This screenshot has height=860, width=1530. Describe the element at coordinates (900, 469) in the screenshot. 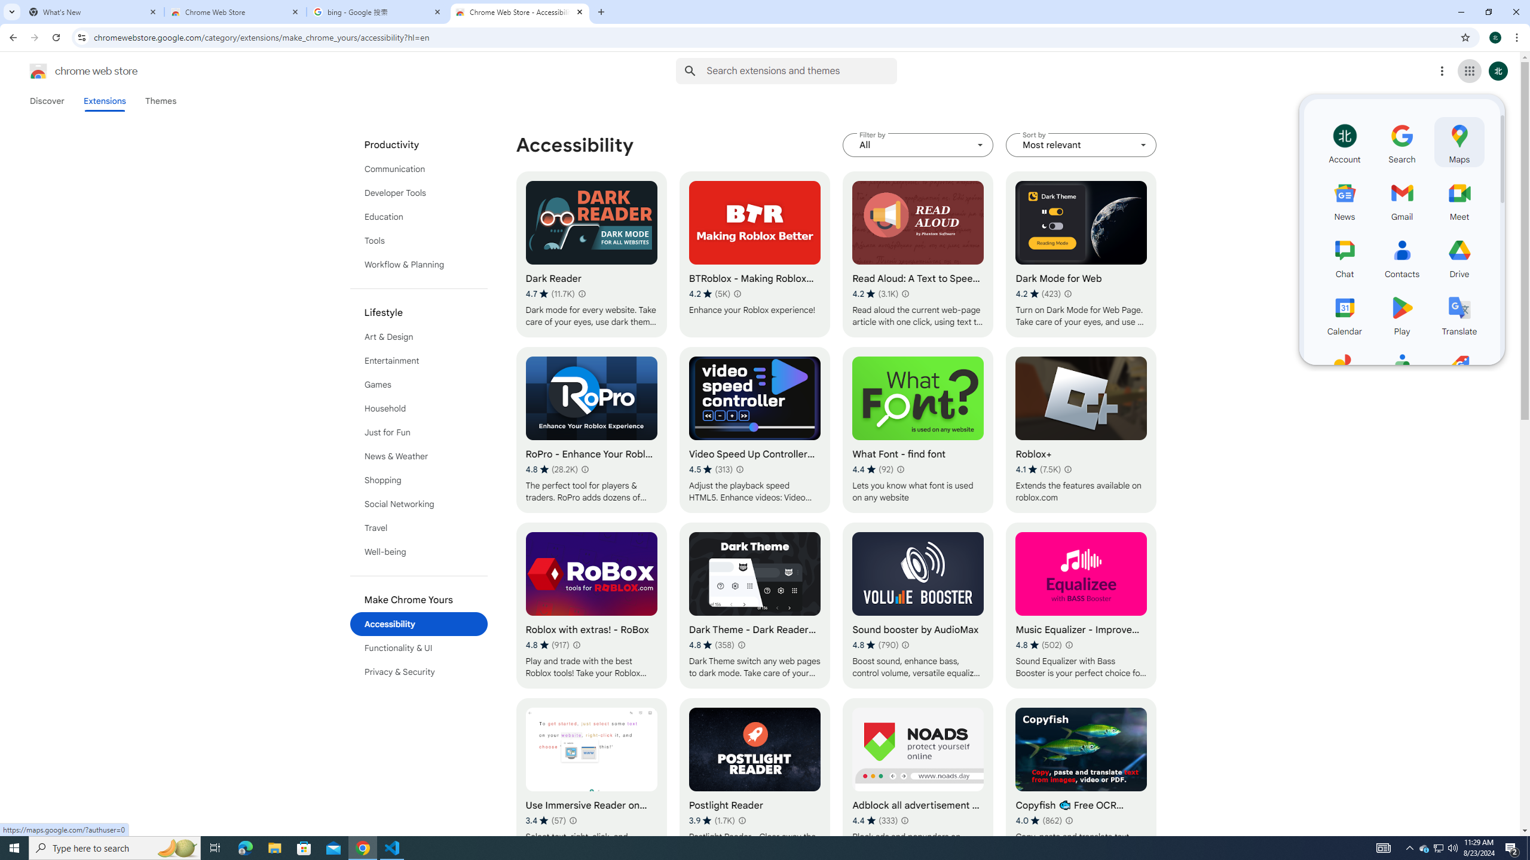

I see `Learn more about results and reviews "What Font - find font"` at that location.